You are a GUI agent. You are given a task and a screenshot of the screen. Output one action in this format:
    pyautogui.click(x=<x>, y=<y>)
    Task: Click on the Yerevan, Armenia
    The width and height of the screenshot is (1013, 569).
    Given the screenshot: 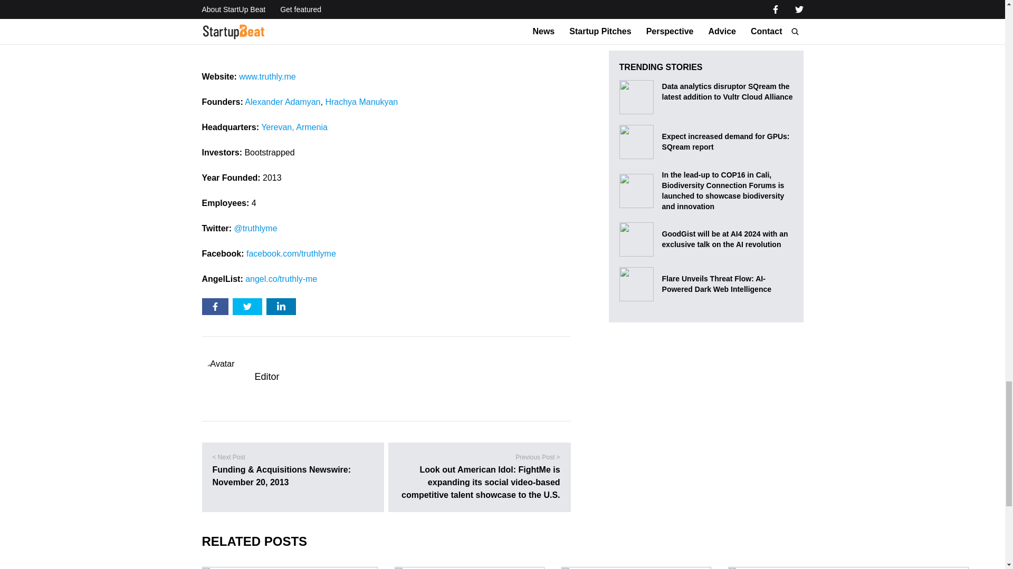 What is the action you would take?
    pyautogui.click(x=294, y=127)
    